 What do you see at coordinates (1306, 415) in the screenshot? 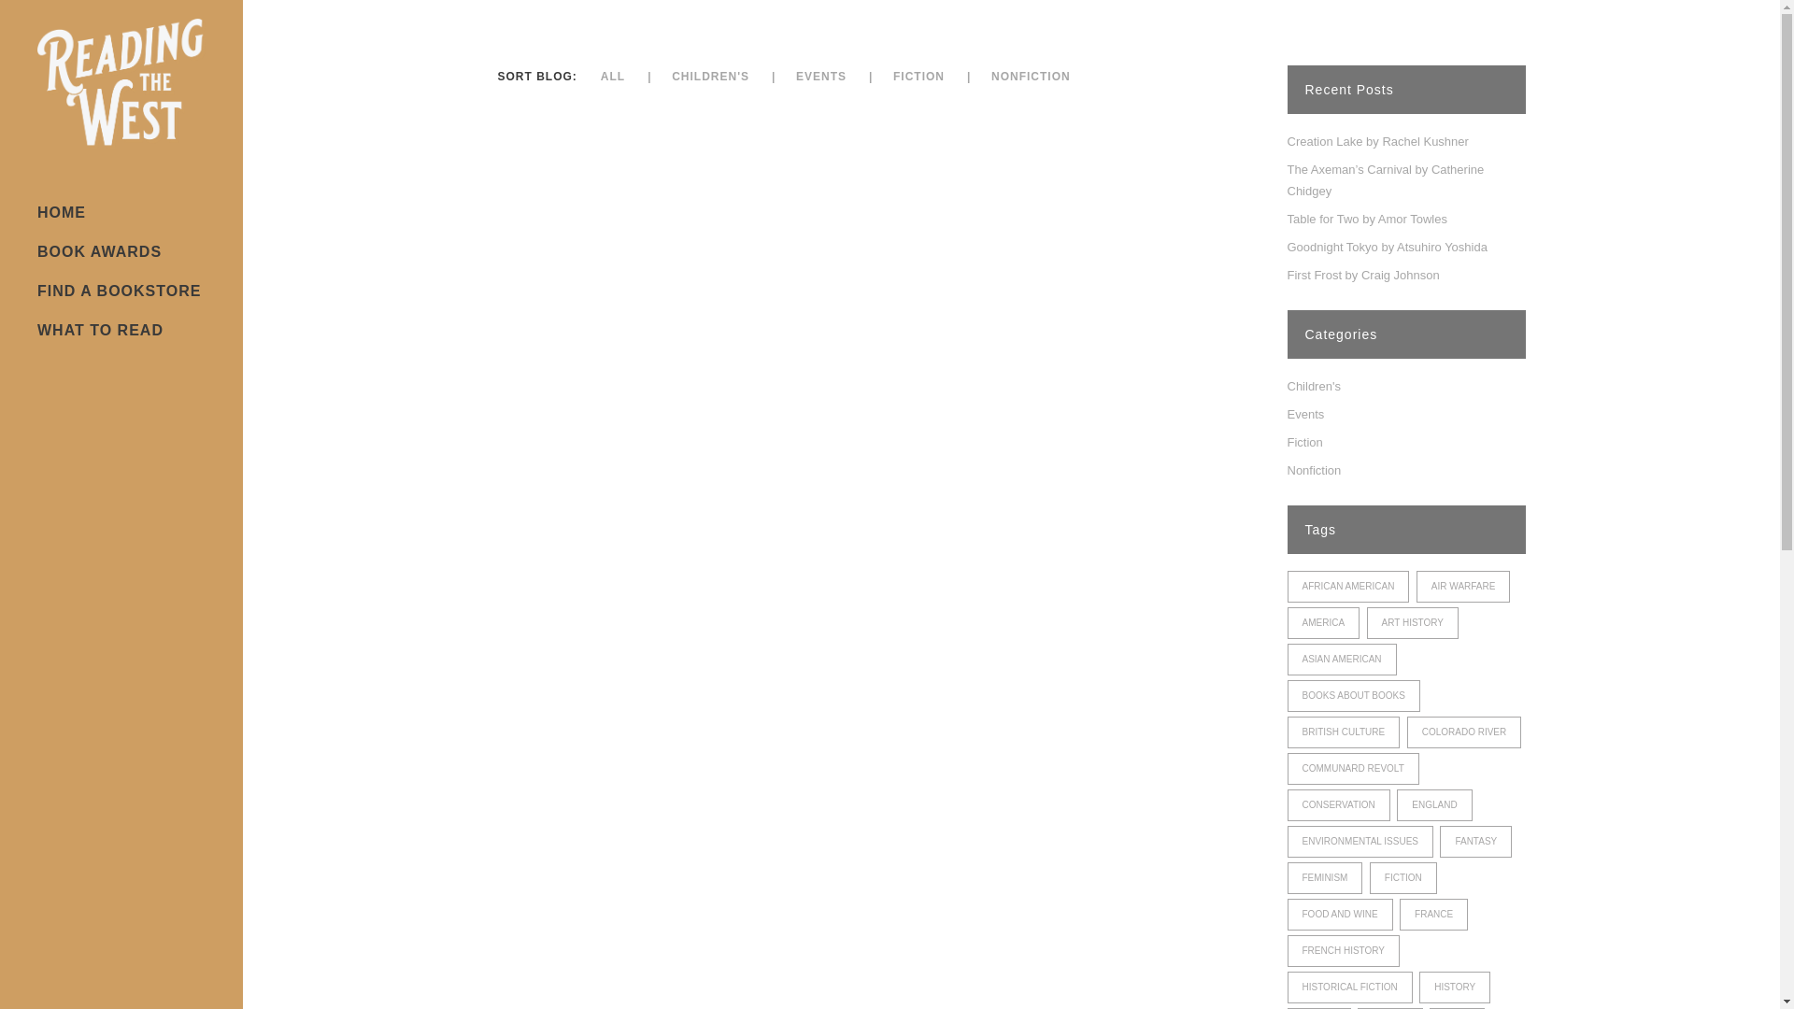
I see `Events` at bounding box center [1306, 415].